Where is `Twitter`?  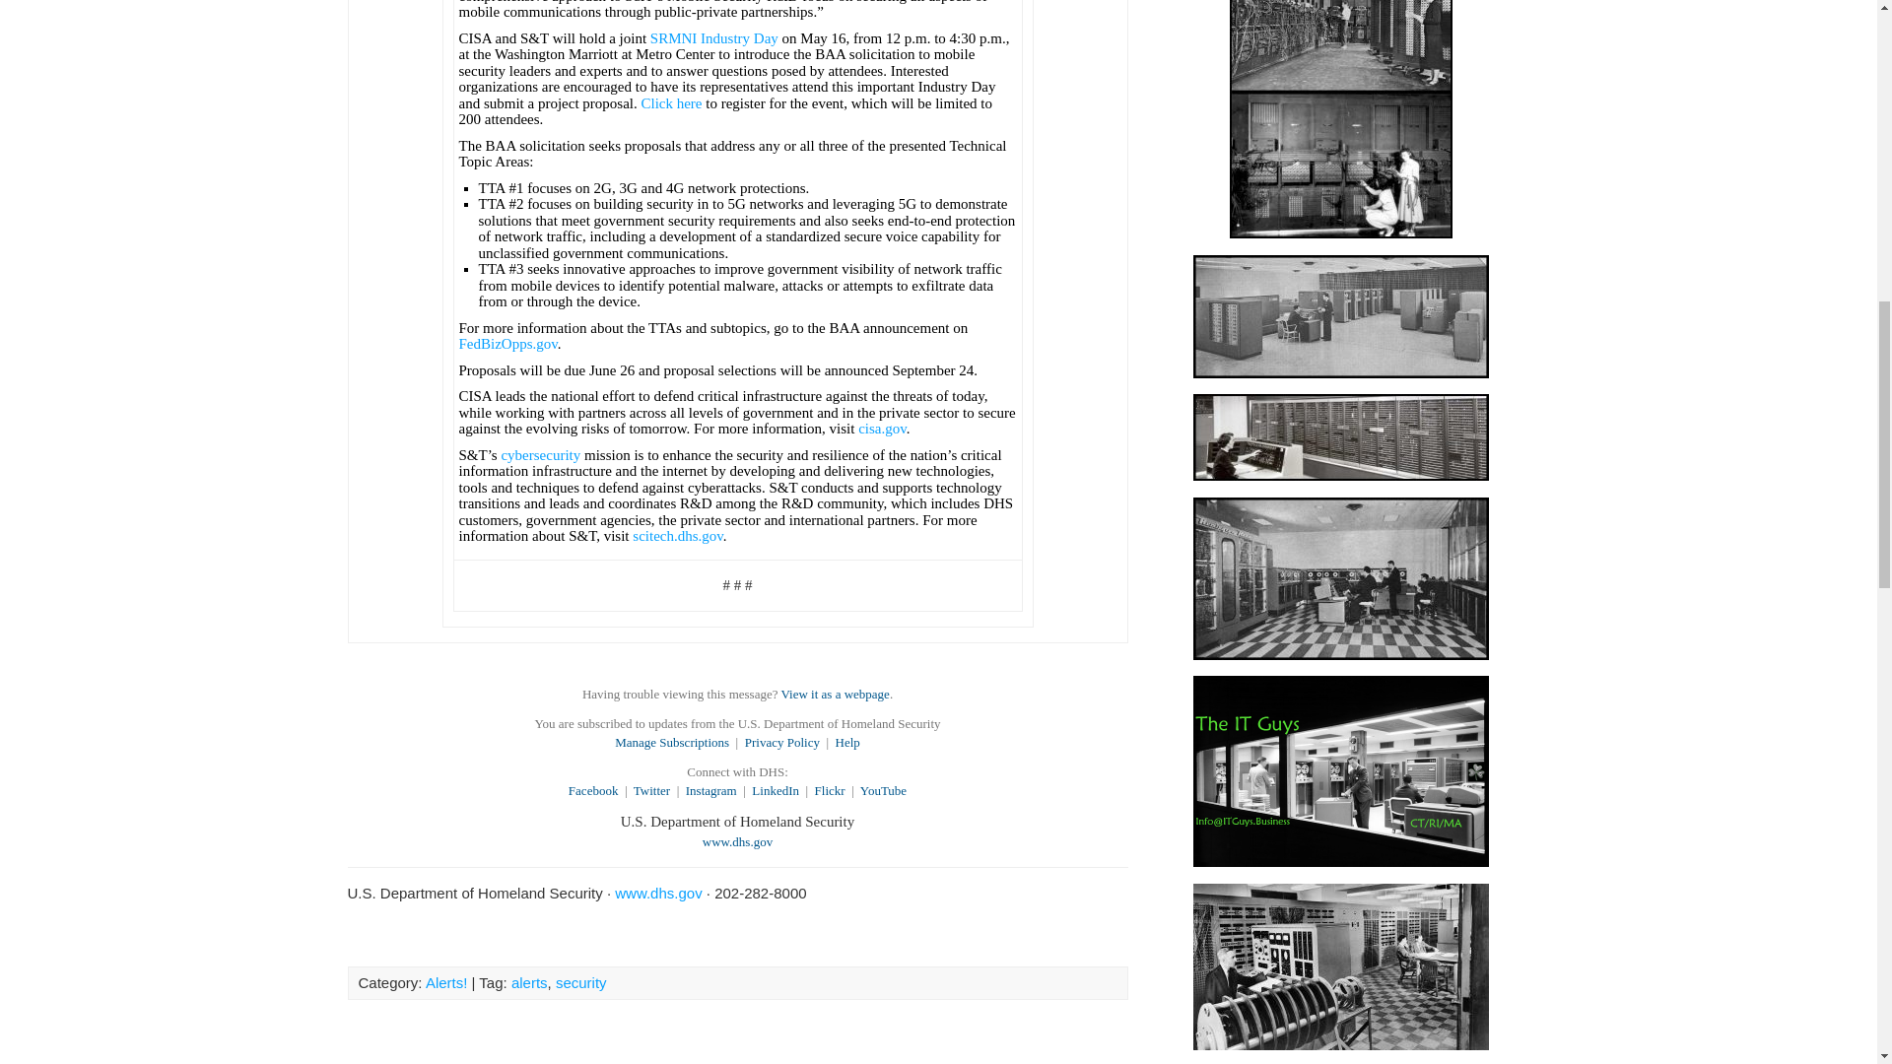
Twitter is located at coordinates (651, 790).